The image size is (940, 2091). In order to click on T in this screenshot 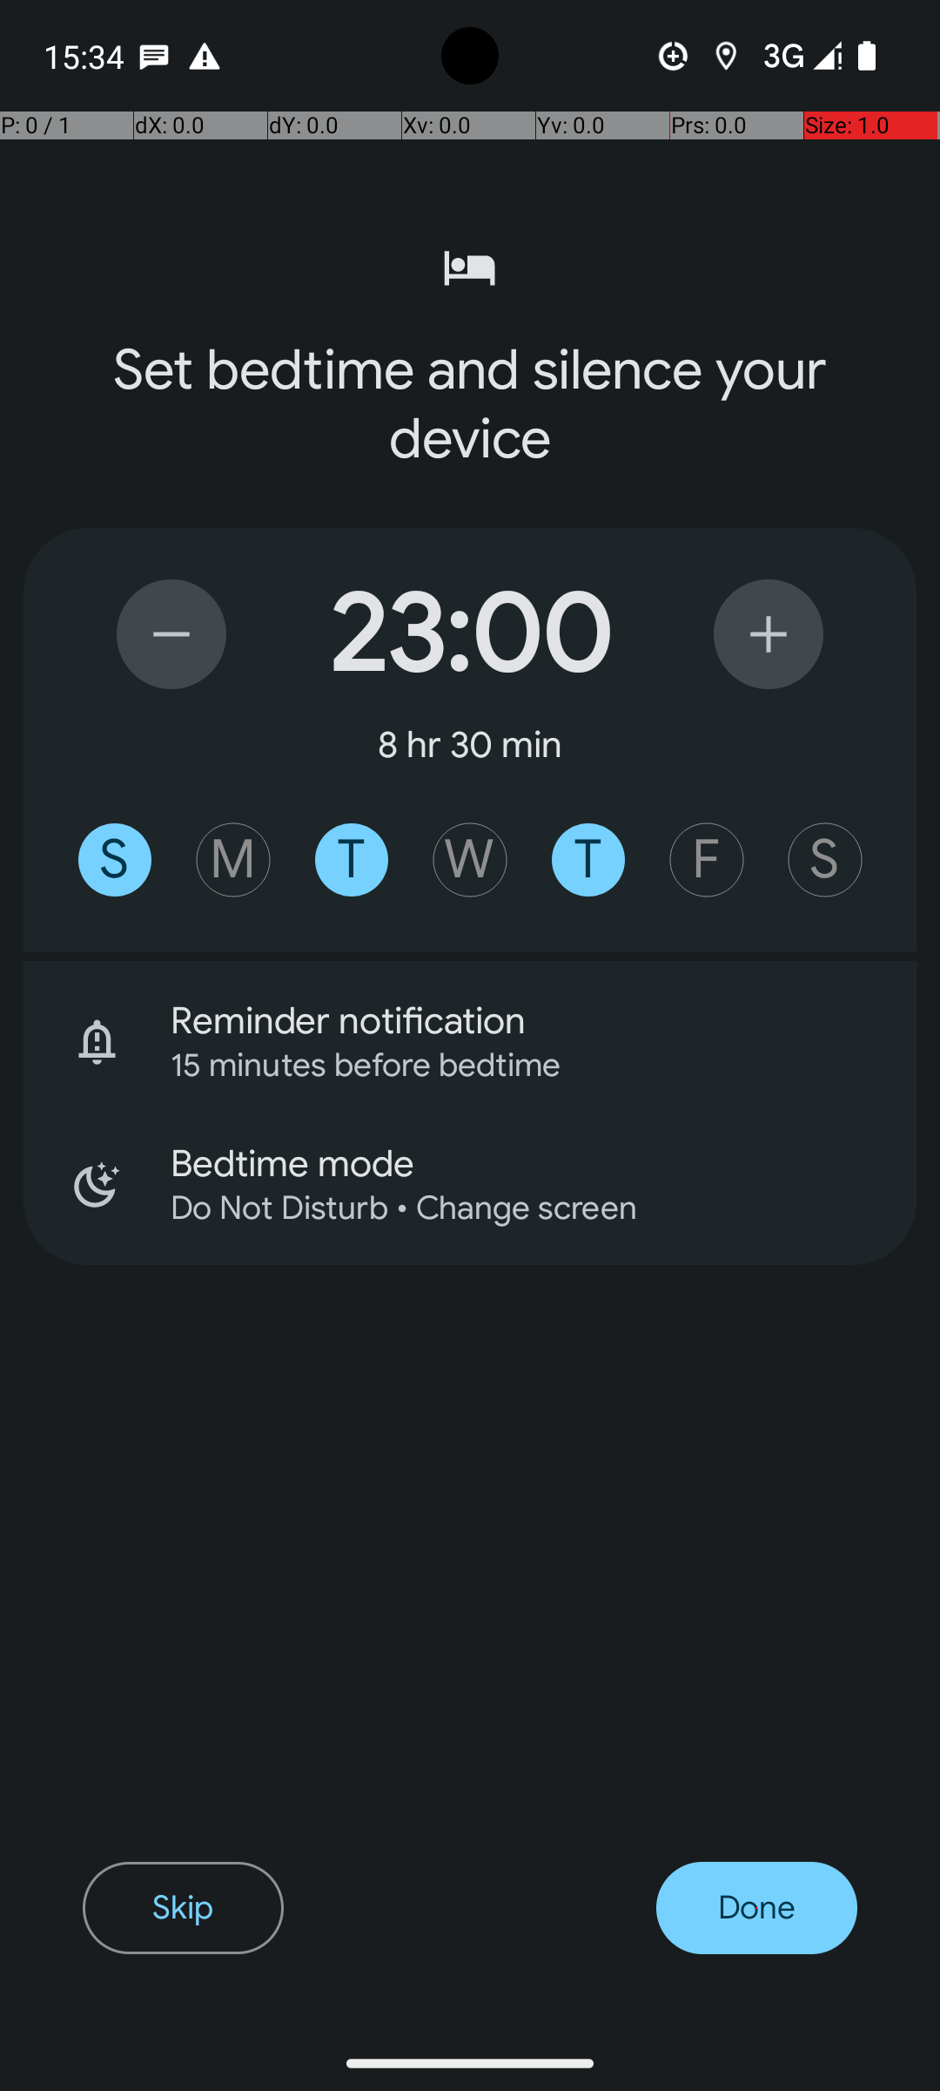, I will do `click(352, 860)`.